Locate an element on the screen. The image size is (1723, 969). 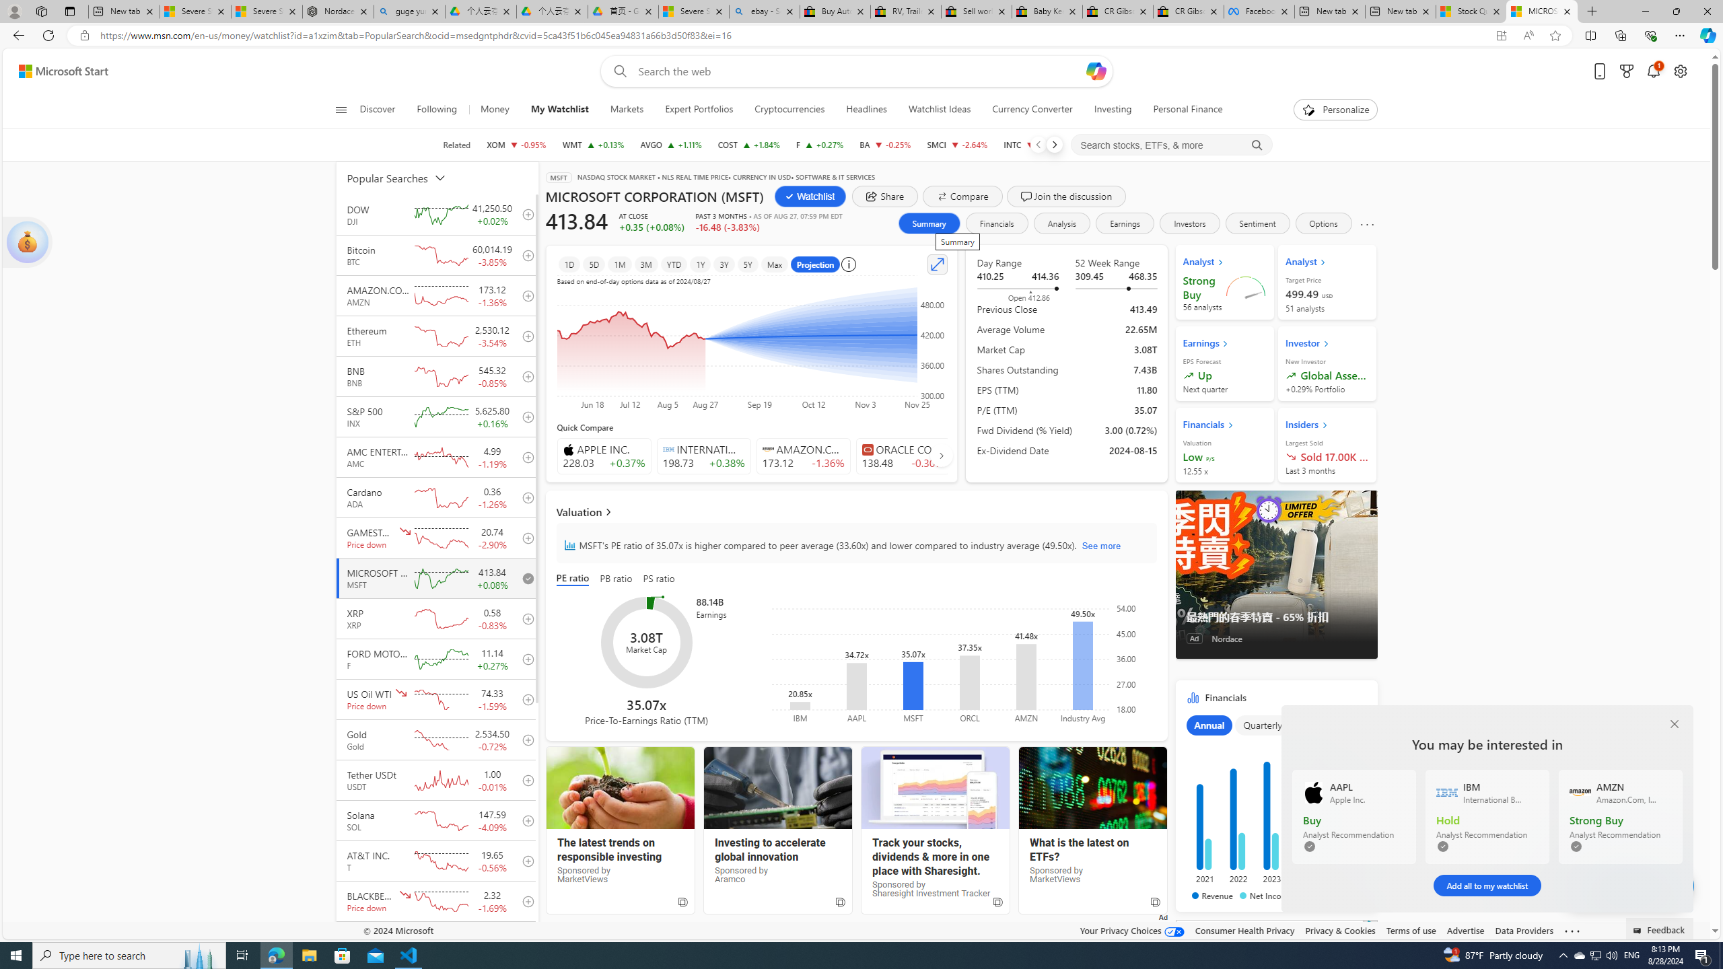
Summary is located at coordinates (928, 223).